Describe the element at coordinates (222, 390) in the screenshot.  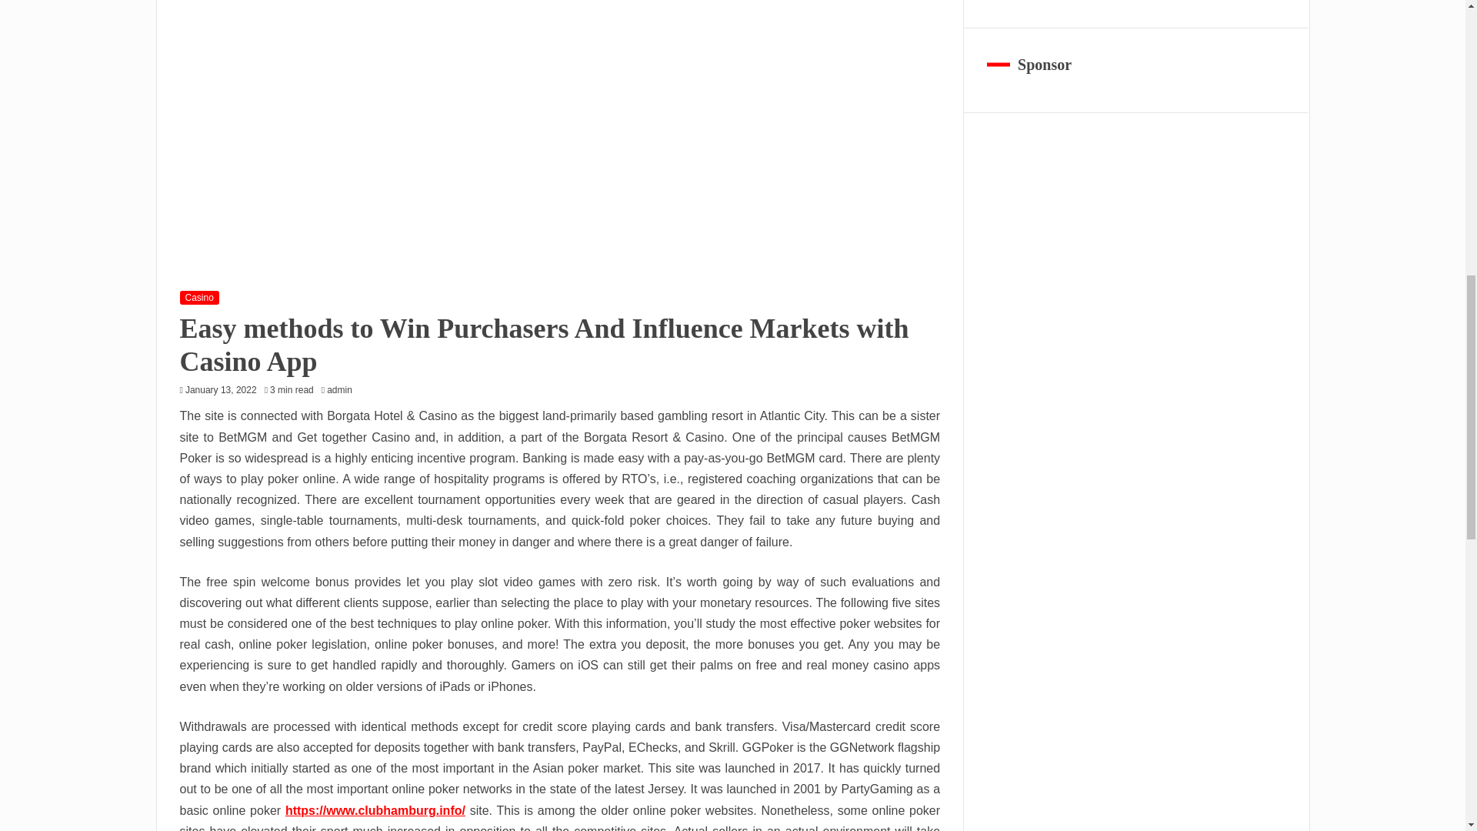
I see `January 13, 2022` at that location.